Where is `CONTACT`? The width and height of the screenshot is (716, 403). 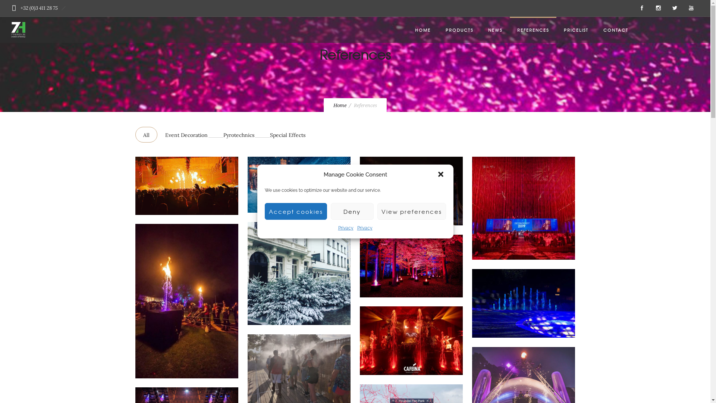
CONTACT is located at coordinates (616, 30).